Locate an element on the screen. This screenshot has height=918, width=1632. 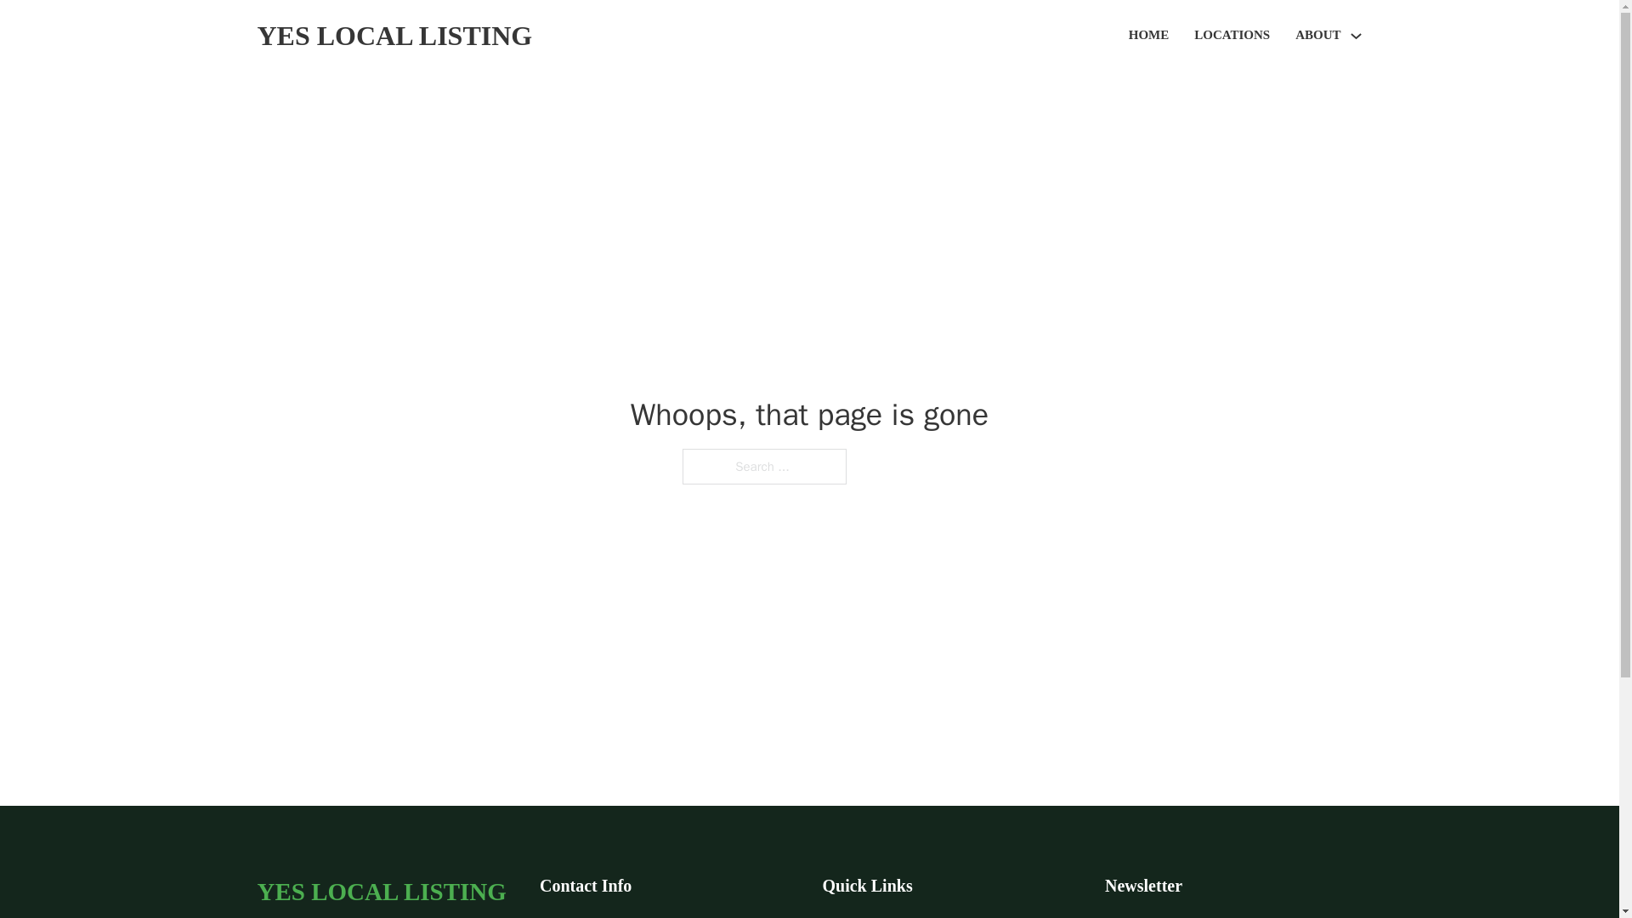
YES LOCAL LISTING is located at coordinates (381, 891).